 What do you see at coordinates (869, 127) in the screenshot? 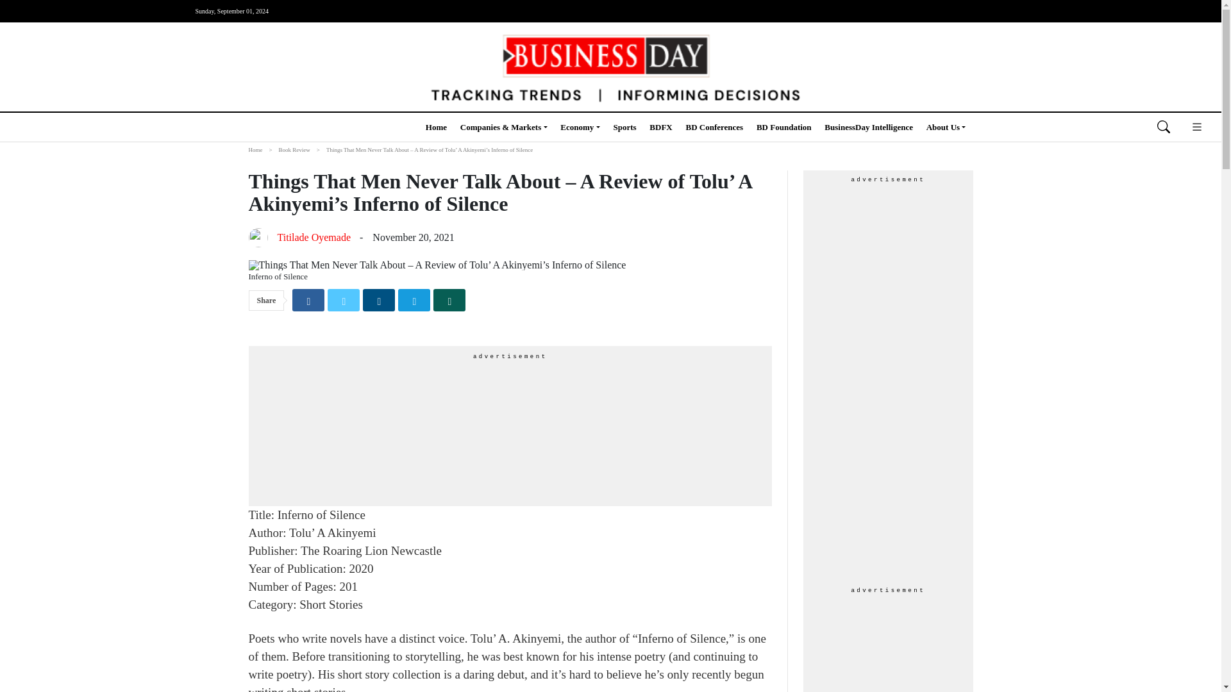
I see `BusinessDay Intelligence` at bounding box center [869, 127].